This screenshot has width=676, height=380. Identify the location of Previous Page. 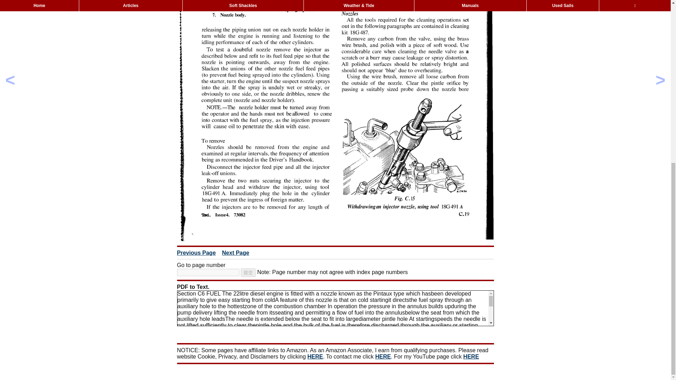
(196, 253).